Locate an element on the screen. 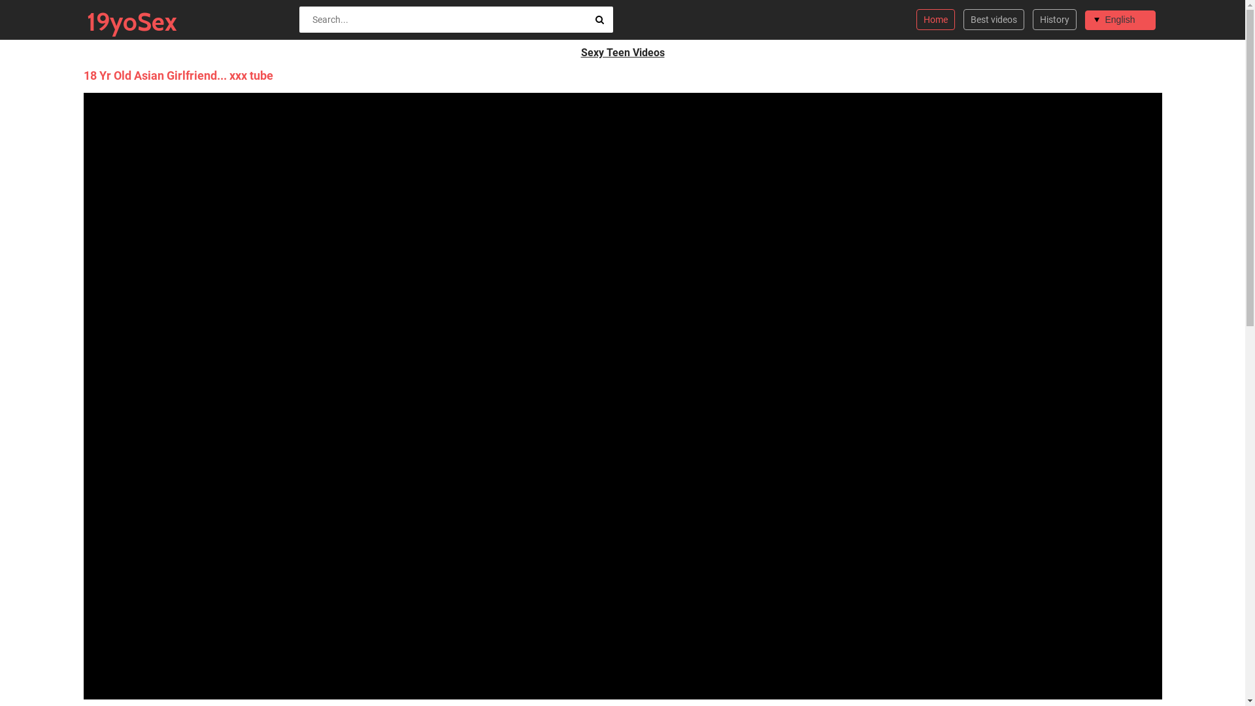  Best videos is located at coordinates (994, 20).